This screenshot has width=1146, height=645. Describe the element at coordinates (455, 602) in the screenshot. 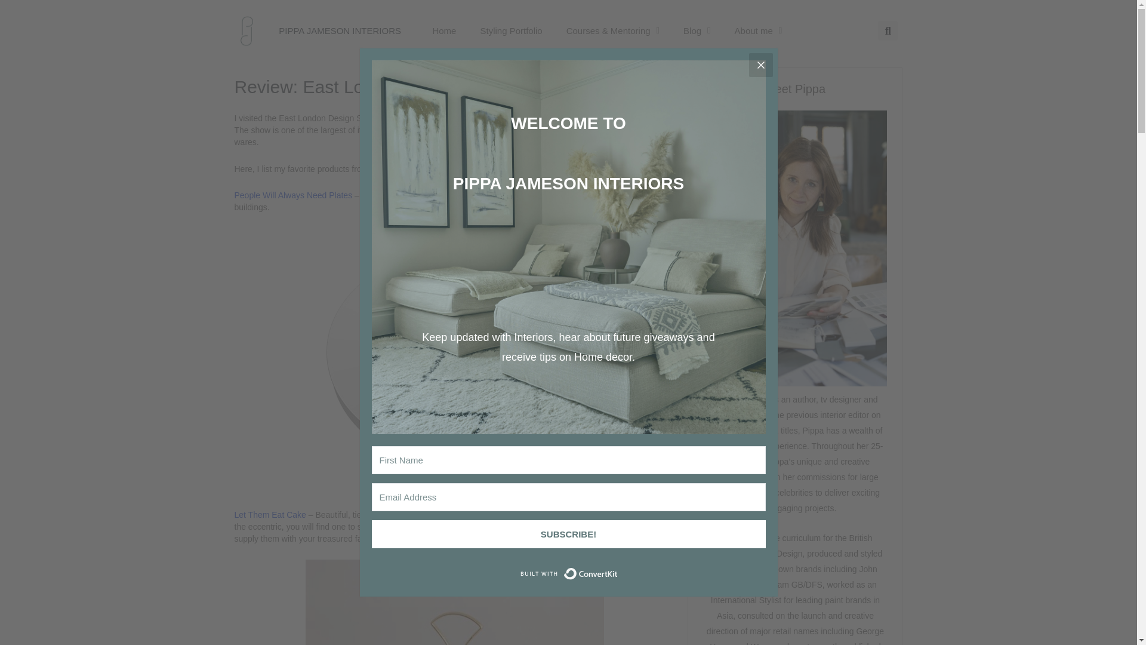

I see `Blue stripe Delight` at that location.